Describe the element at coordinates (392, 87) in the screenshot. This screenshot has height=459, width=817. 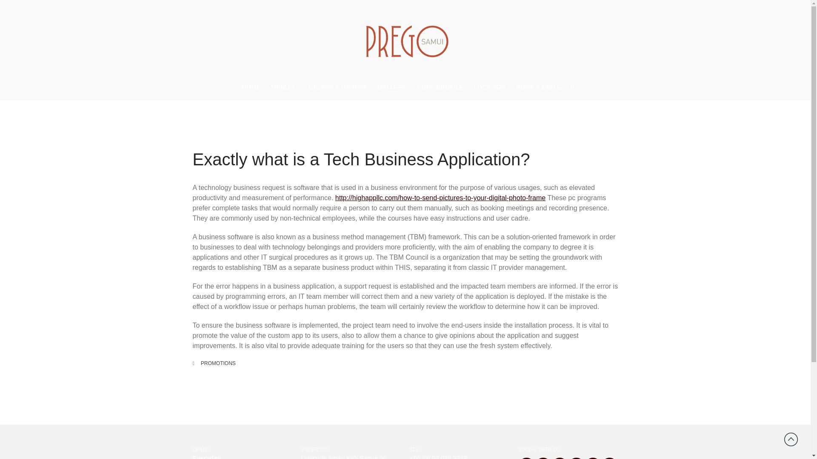
I see `GALLERY` at that location.